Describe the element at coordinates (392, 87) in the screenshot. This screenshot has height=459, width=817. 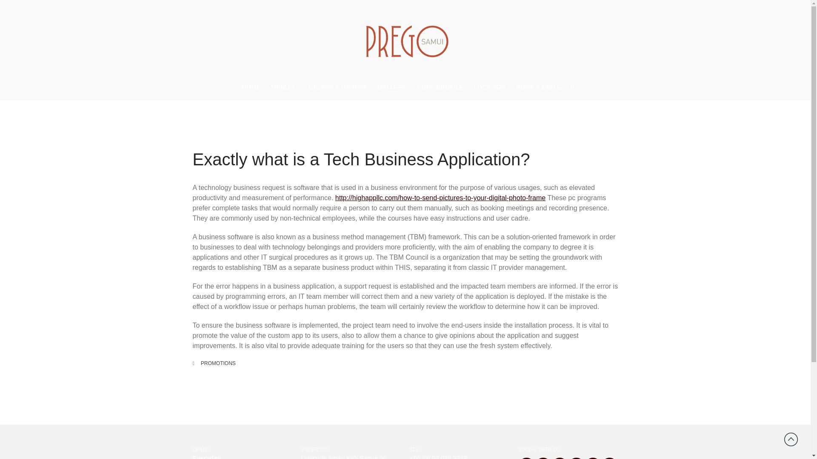
I see `GALLERY` at that location.